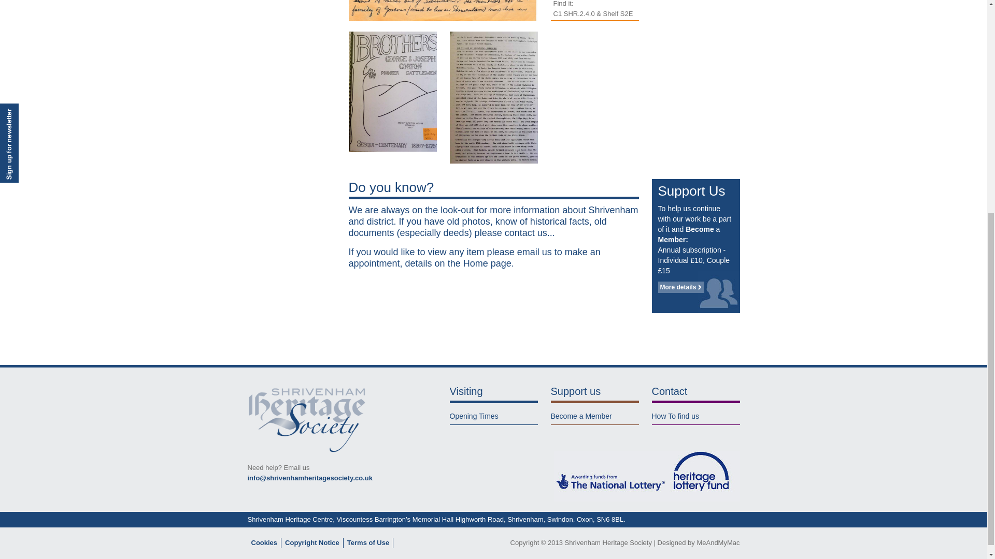  I want to click on Cookies, so click(264, 542).